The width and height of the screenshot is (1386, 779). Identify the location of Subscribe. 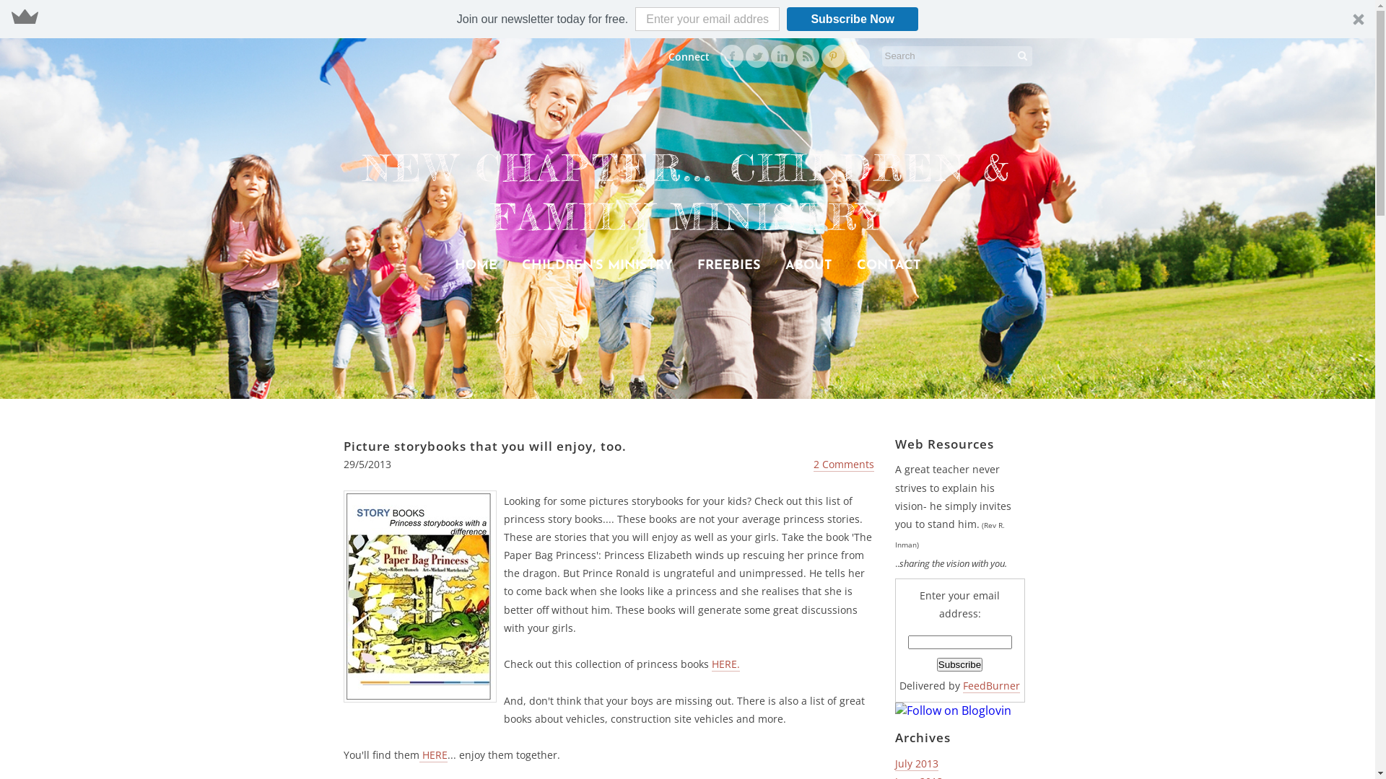
(960, 665).